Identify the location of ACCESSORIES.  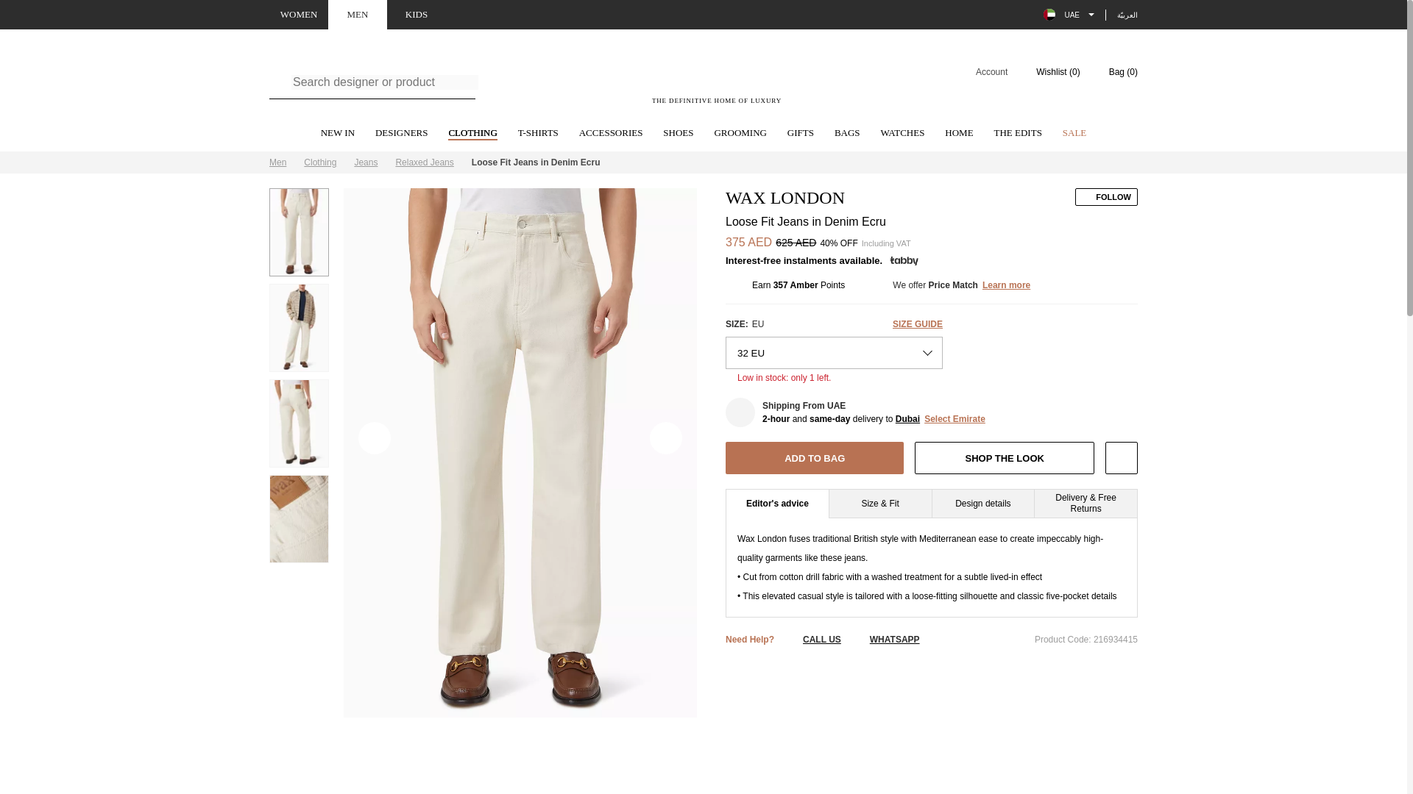
(611, 134).